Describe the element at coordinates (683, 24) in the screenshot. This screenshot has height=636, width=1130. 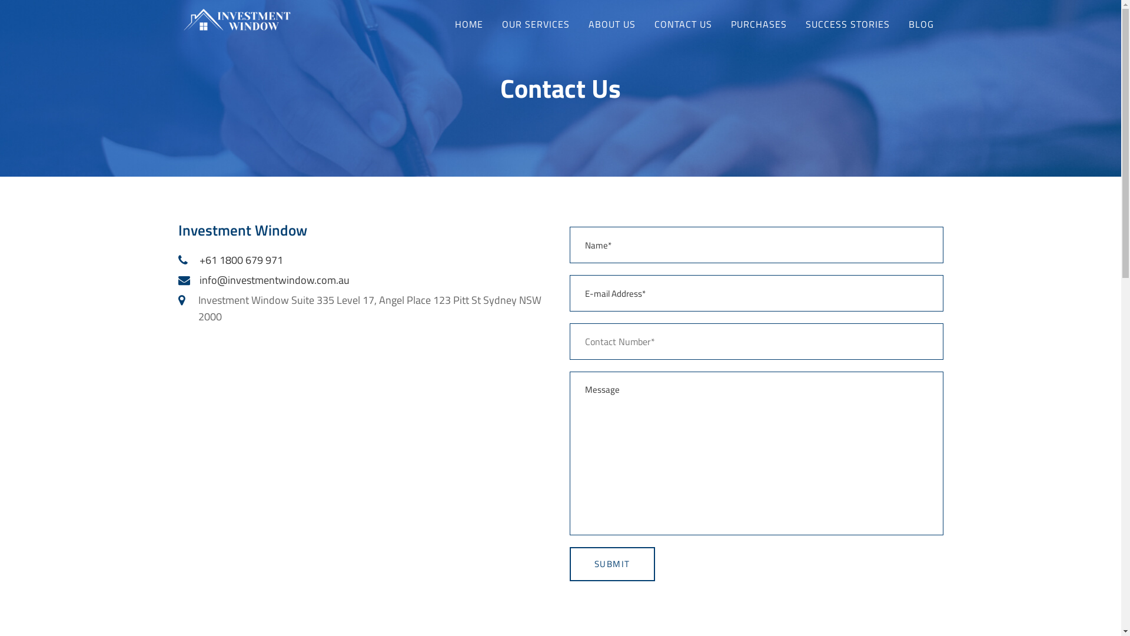
I see `CONTACT US` at that location.